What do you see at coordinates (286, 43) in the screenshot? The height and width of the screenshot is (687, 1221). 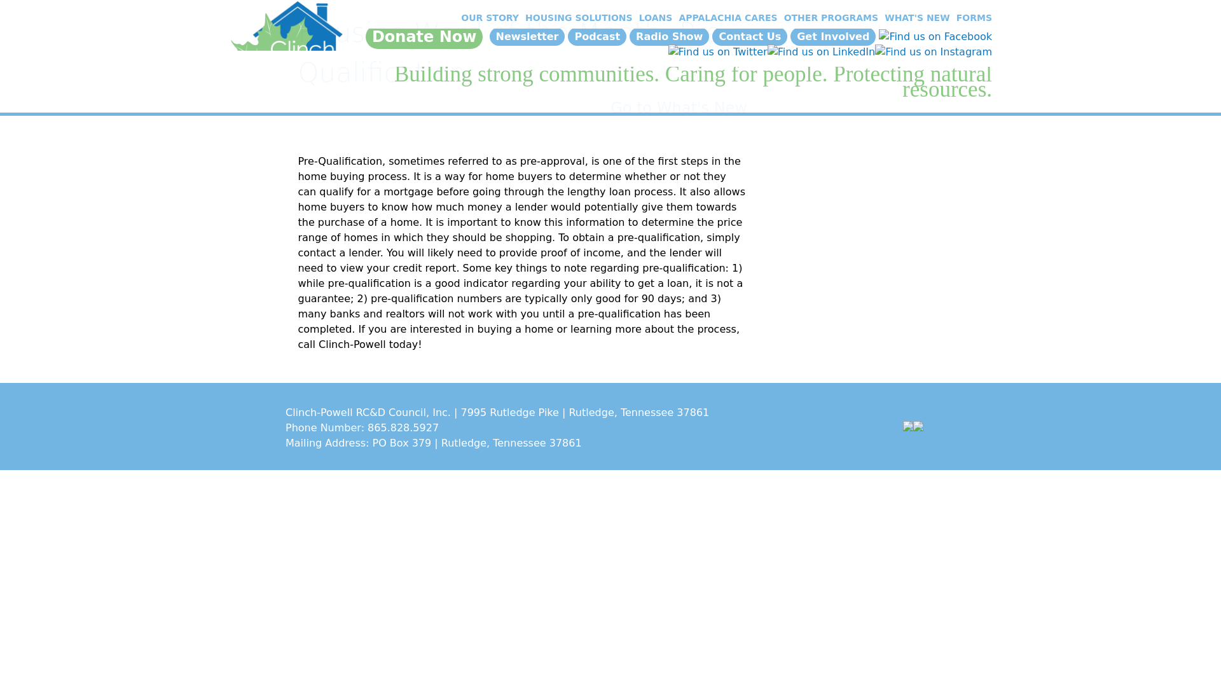 I see `Home` at bounding box center [286, 43].